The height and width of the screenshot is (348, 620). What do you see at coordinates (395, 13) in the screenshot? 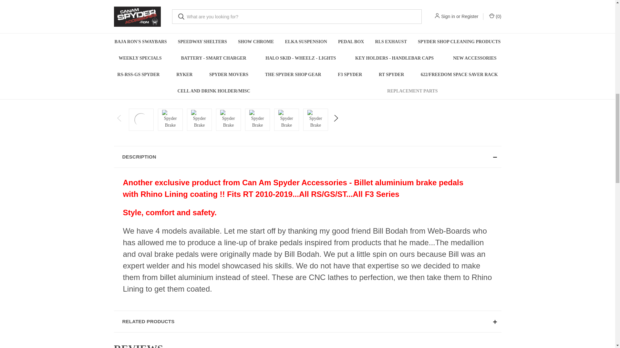
I see `Add to Cart` at bounding box center [395, 13].